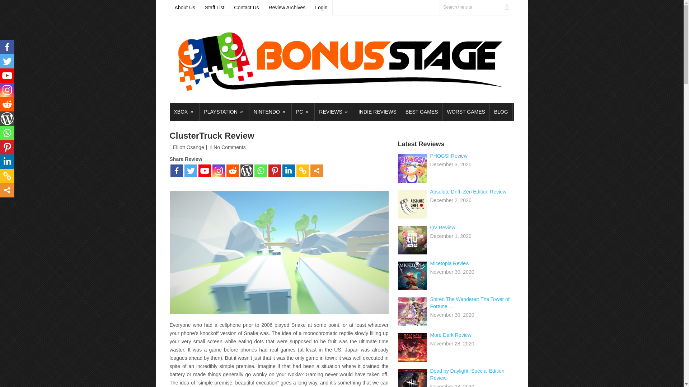  I want to click on PLAYSTATION, so click(224, 112).